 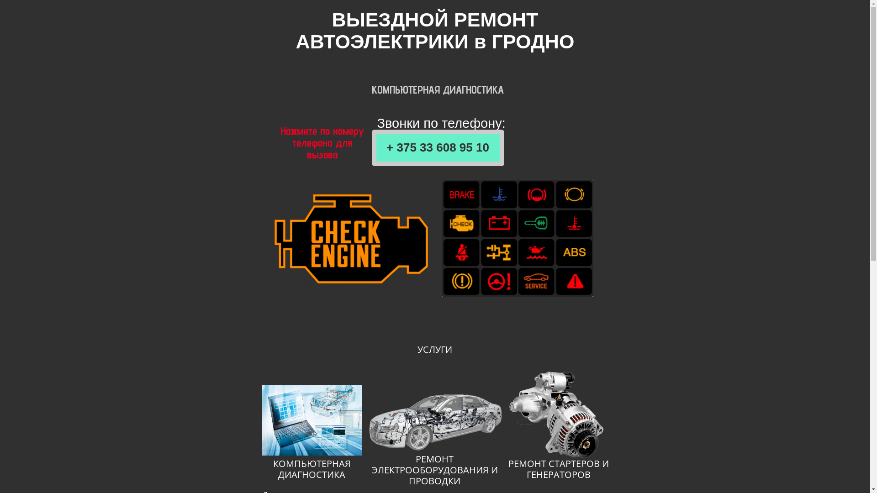 What do you see at coordinates (438, 148) in the screenshot?
I see `+ 375 33 608 95 10` at bounding box center [438, 148].